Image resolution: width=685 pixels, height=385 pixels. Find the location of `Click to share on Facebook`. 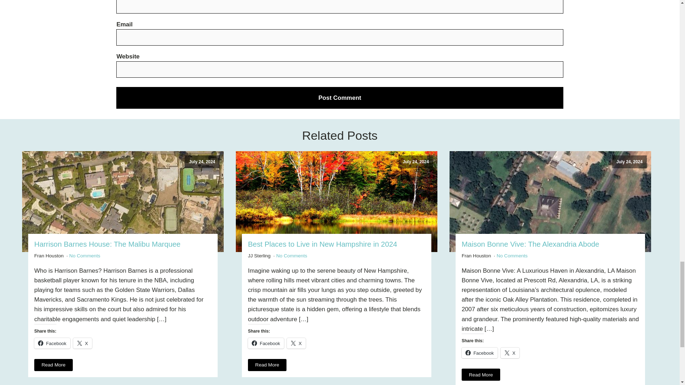

Click to share on Facebook is located at coordinates (52, 343).